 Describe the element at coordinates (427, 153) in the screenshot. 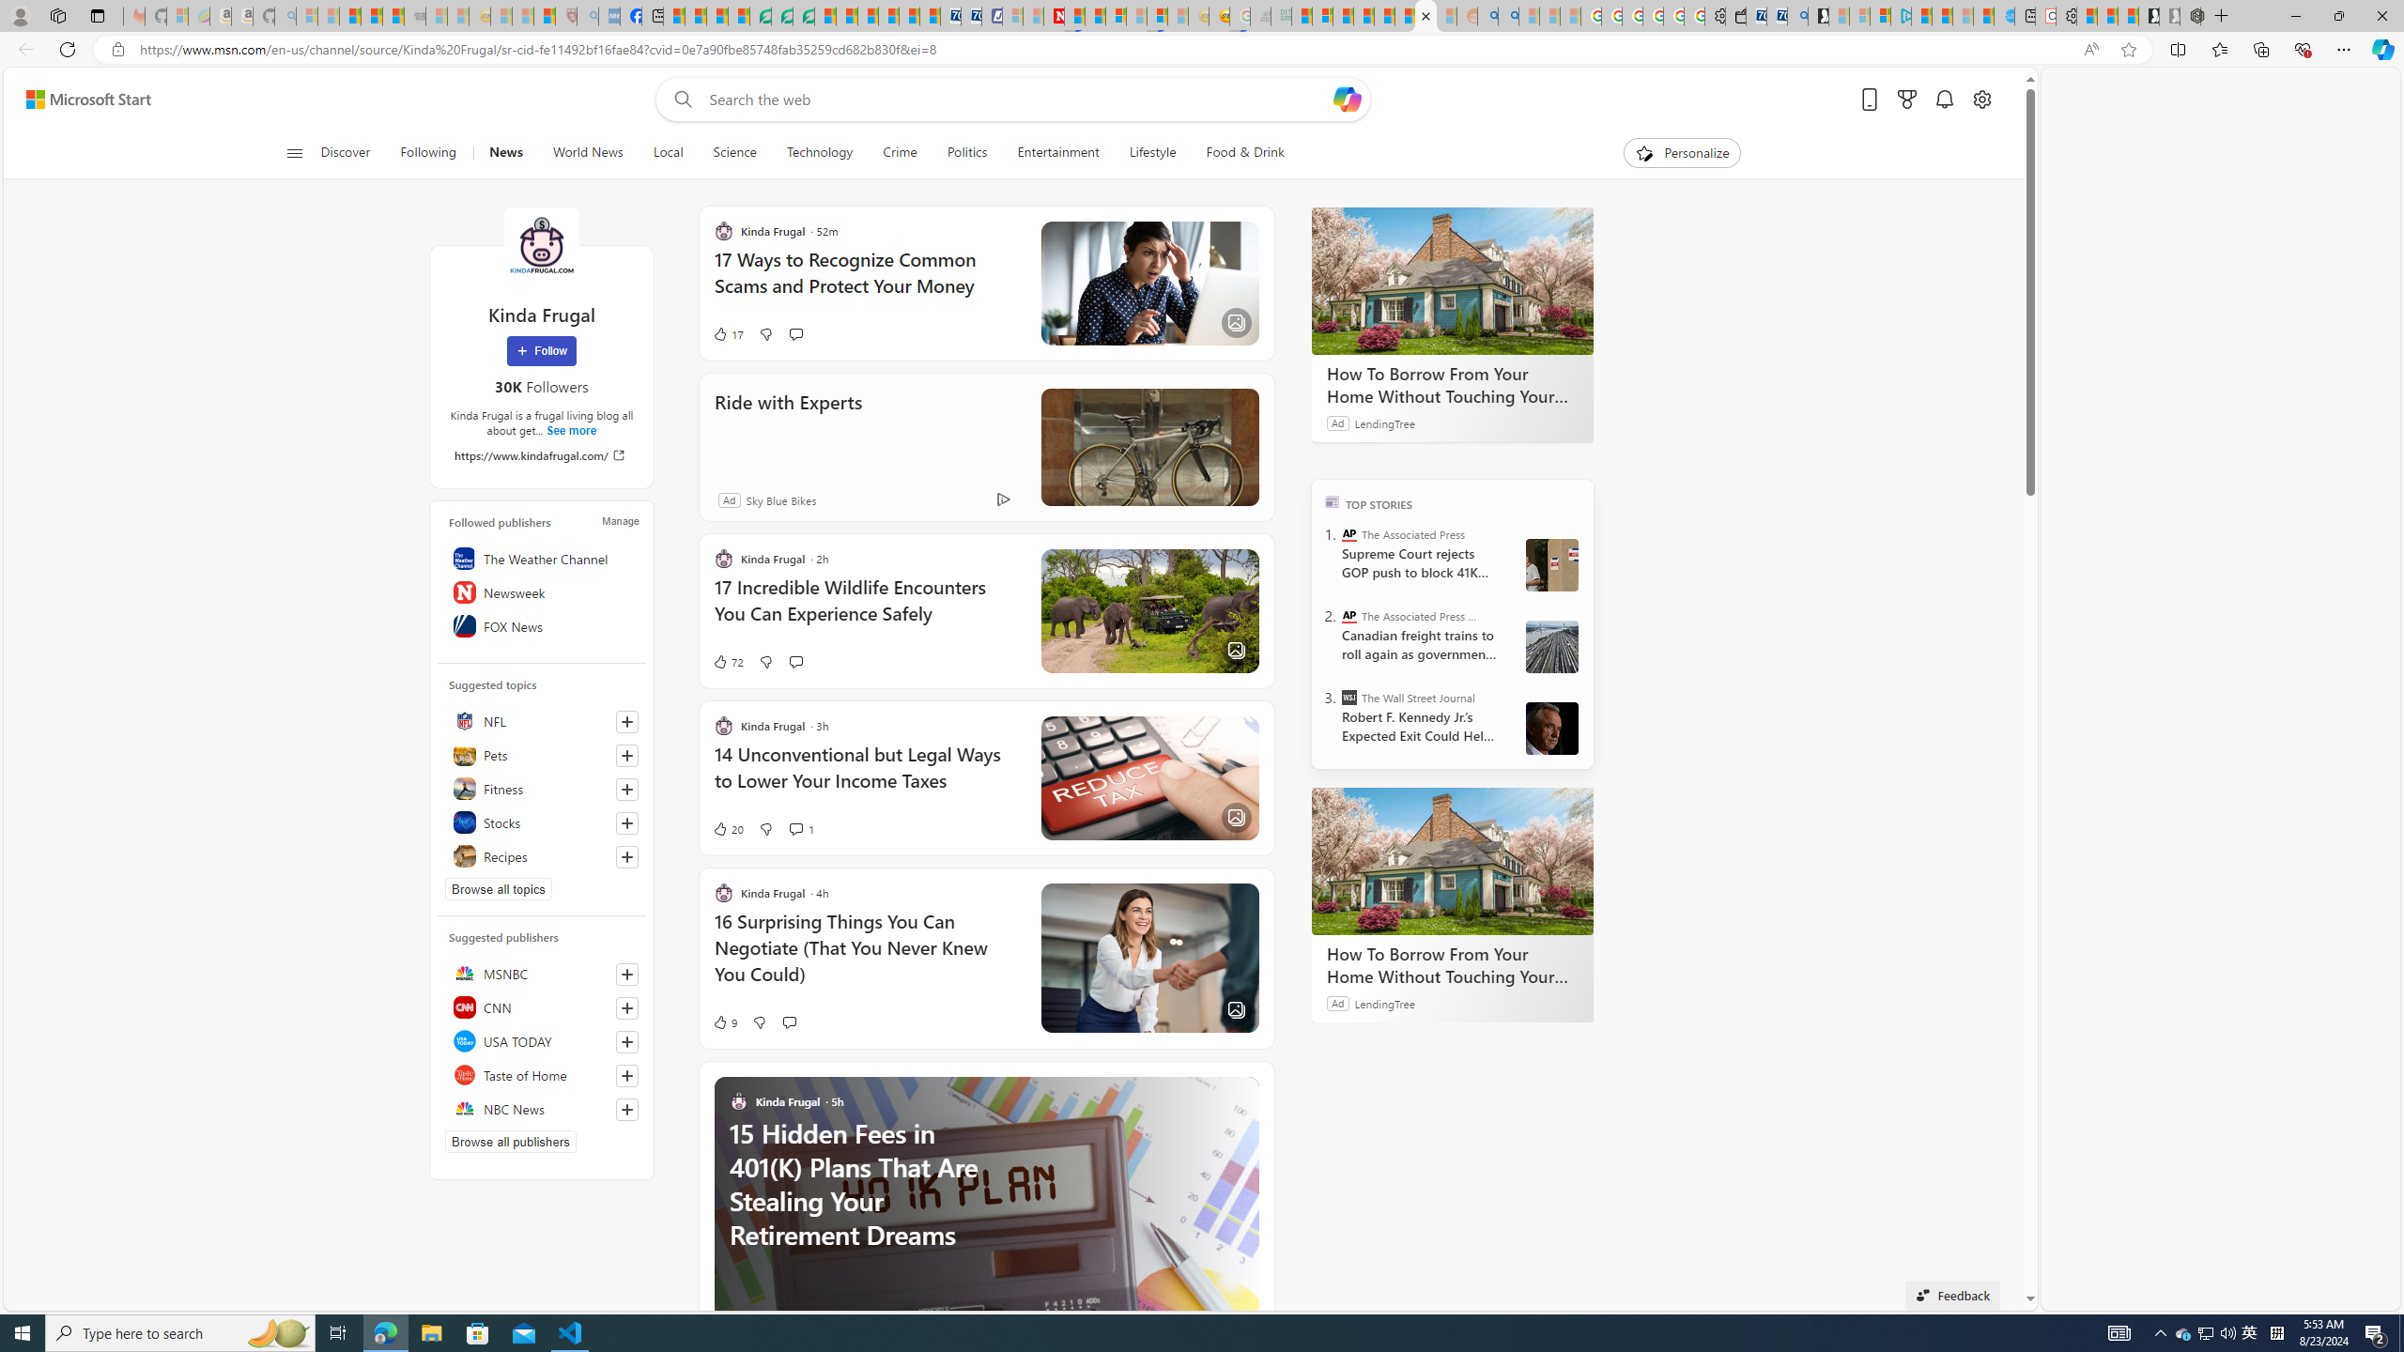

I see `Following` at that location.